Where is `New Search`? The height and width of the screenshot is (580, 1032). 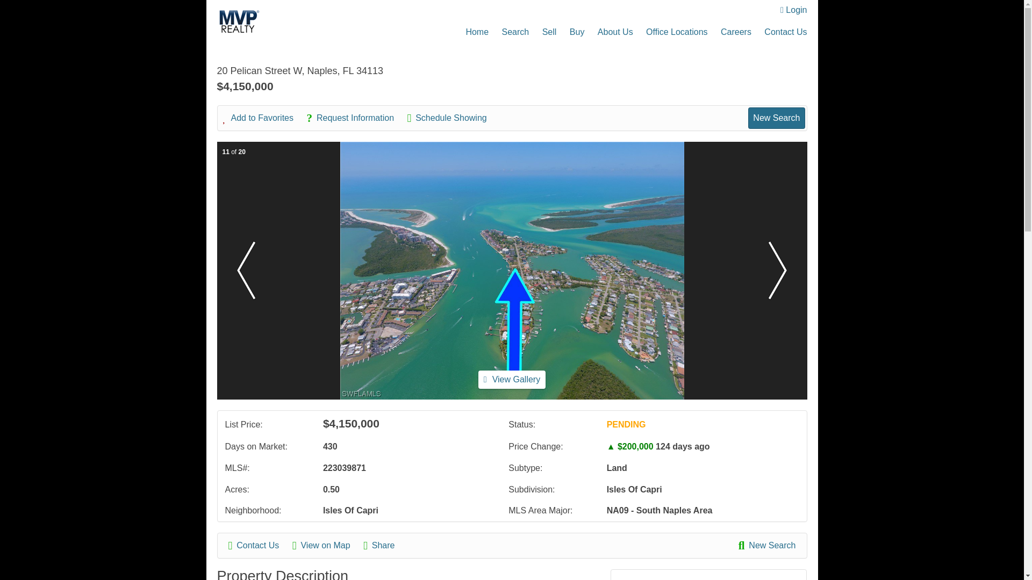
New Search is located at coordinates (776, 118).